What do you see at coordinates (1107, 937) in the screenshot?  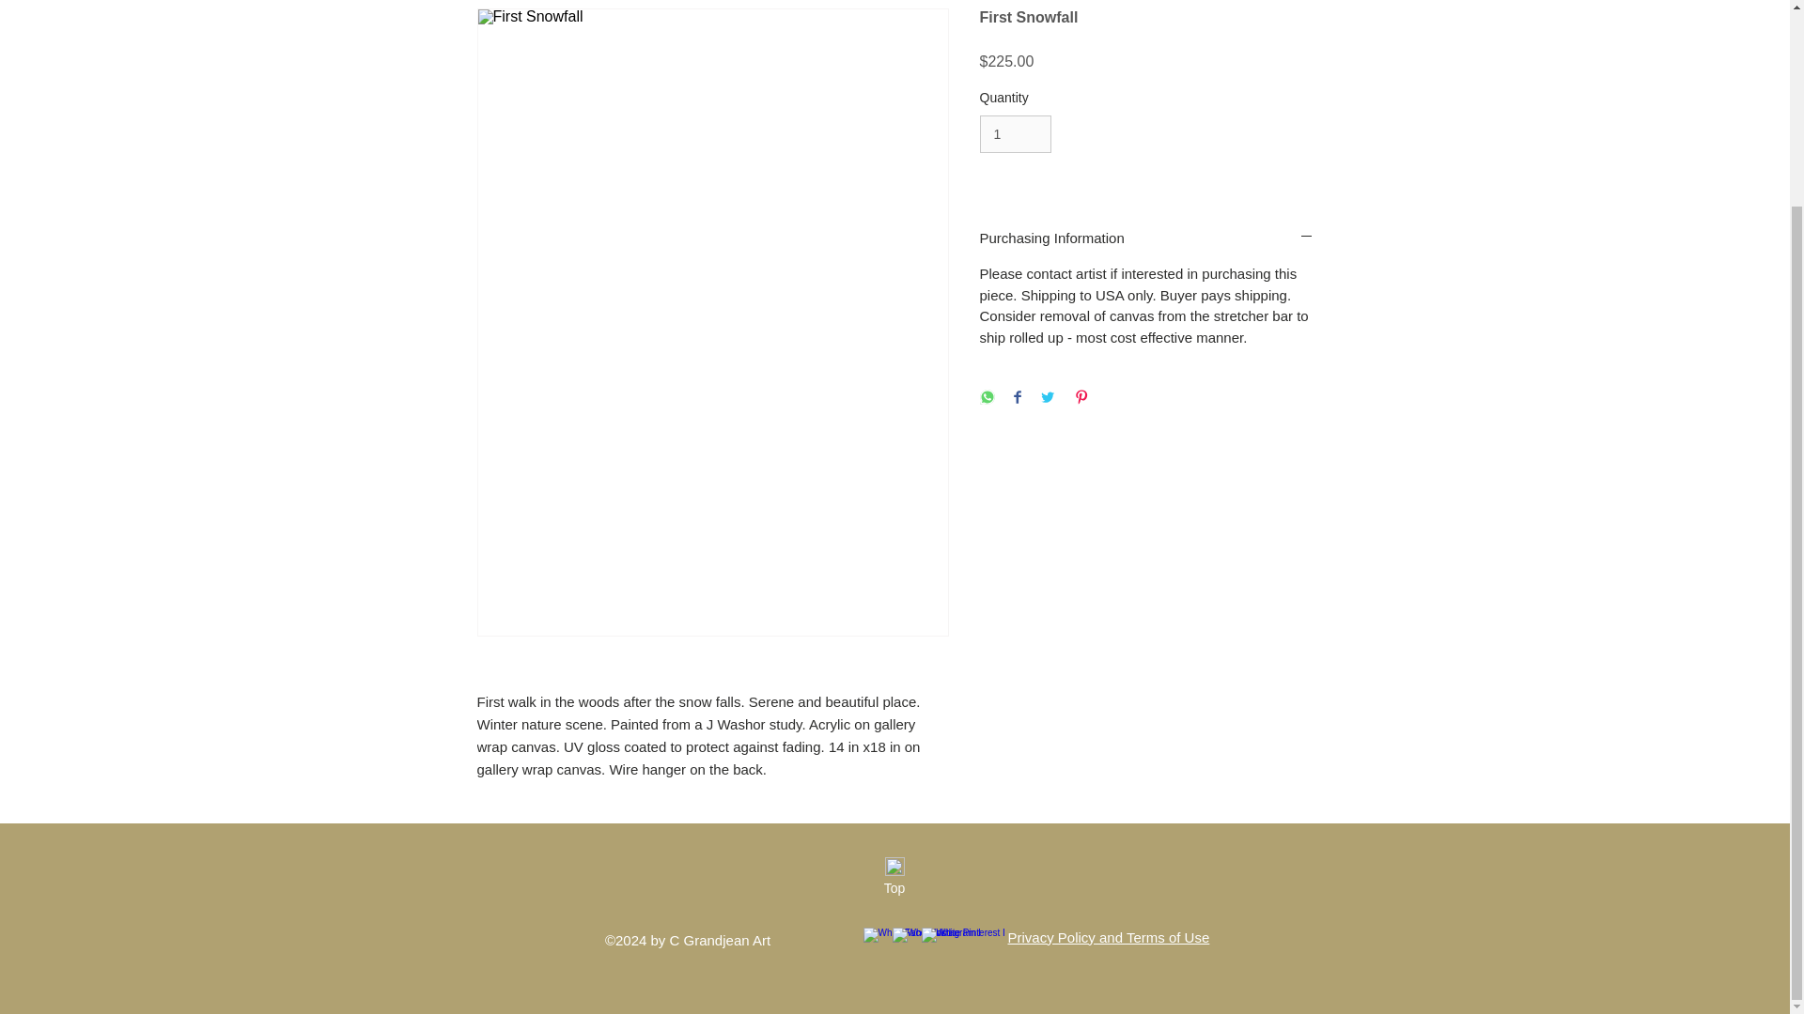 I see `Privacy Policy and Terms of Use` at bounding box center [1107, 937].